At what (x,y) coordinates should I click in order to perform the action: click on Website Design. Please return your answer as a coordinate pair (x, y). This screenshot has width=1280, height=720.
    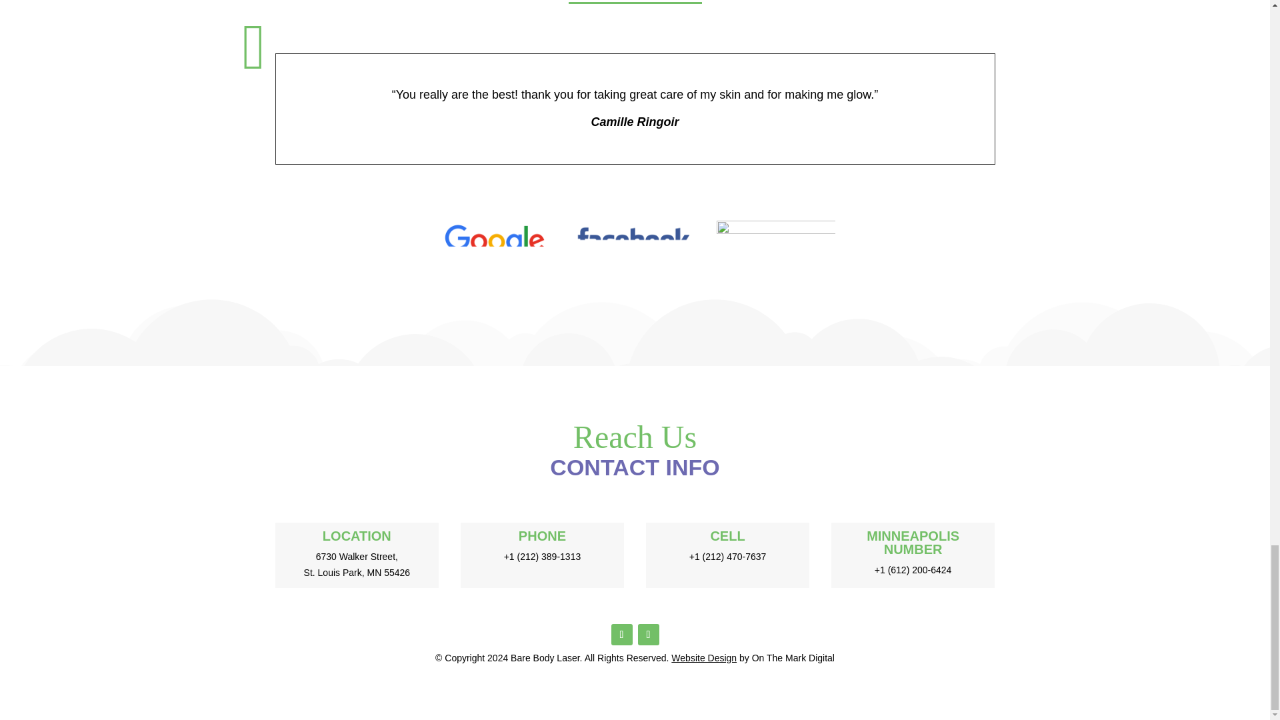
    Looking at the image, I should click on (704, 657).